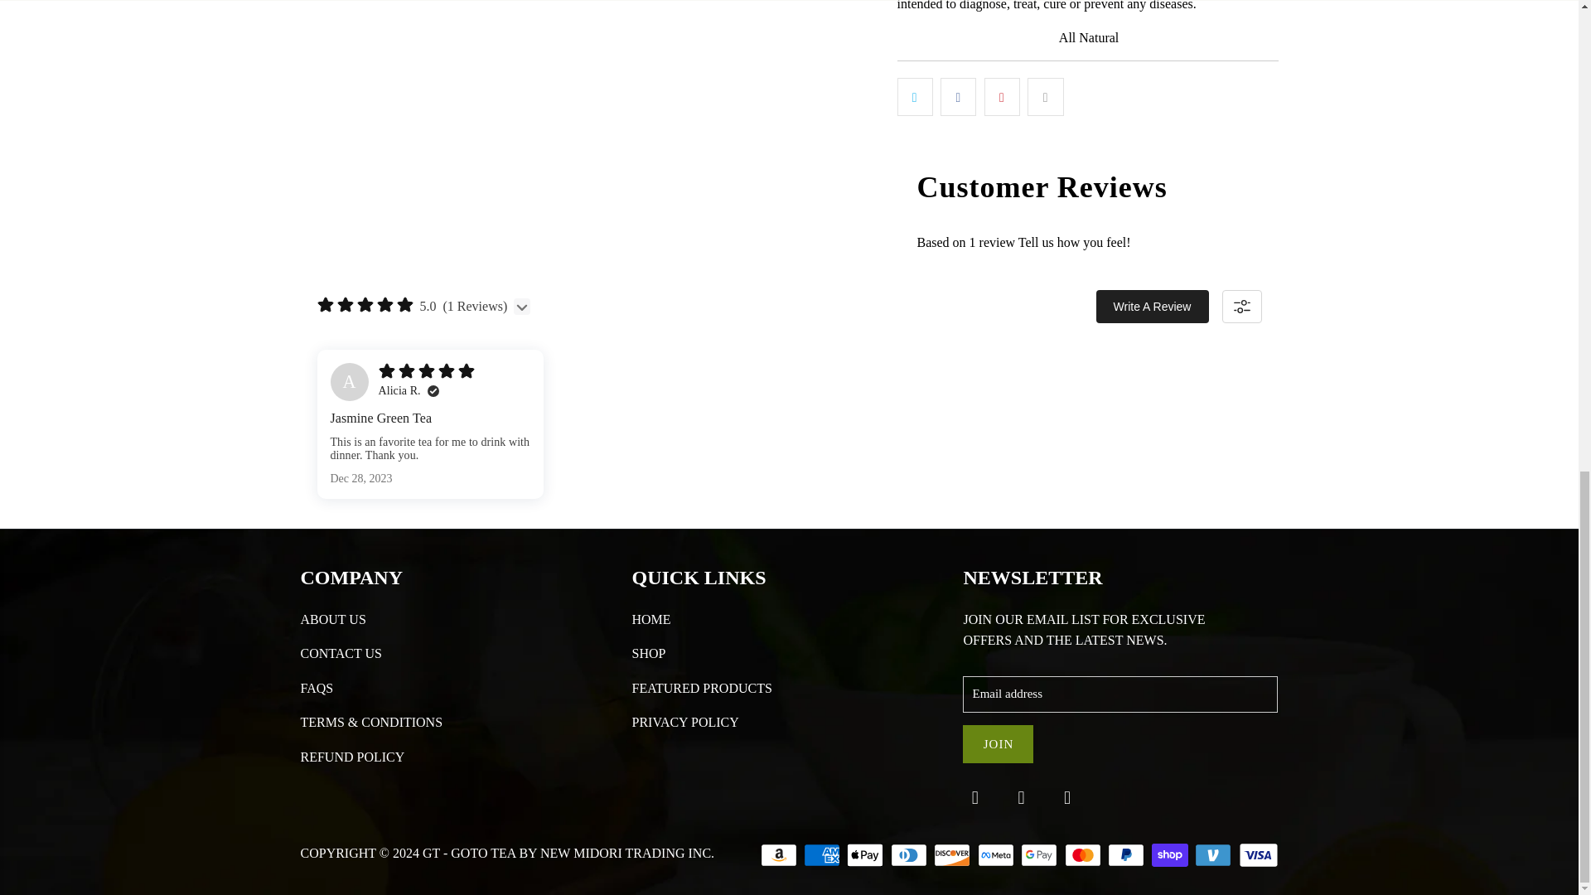 The image size is (1591, 895). I want to click on Share this on Pinterest, so click(1002, 96).